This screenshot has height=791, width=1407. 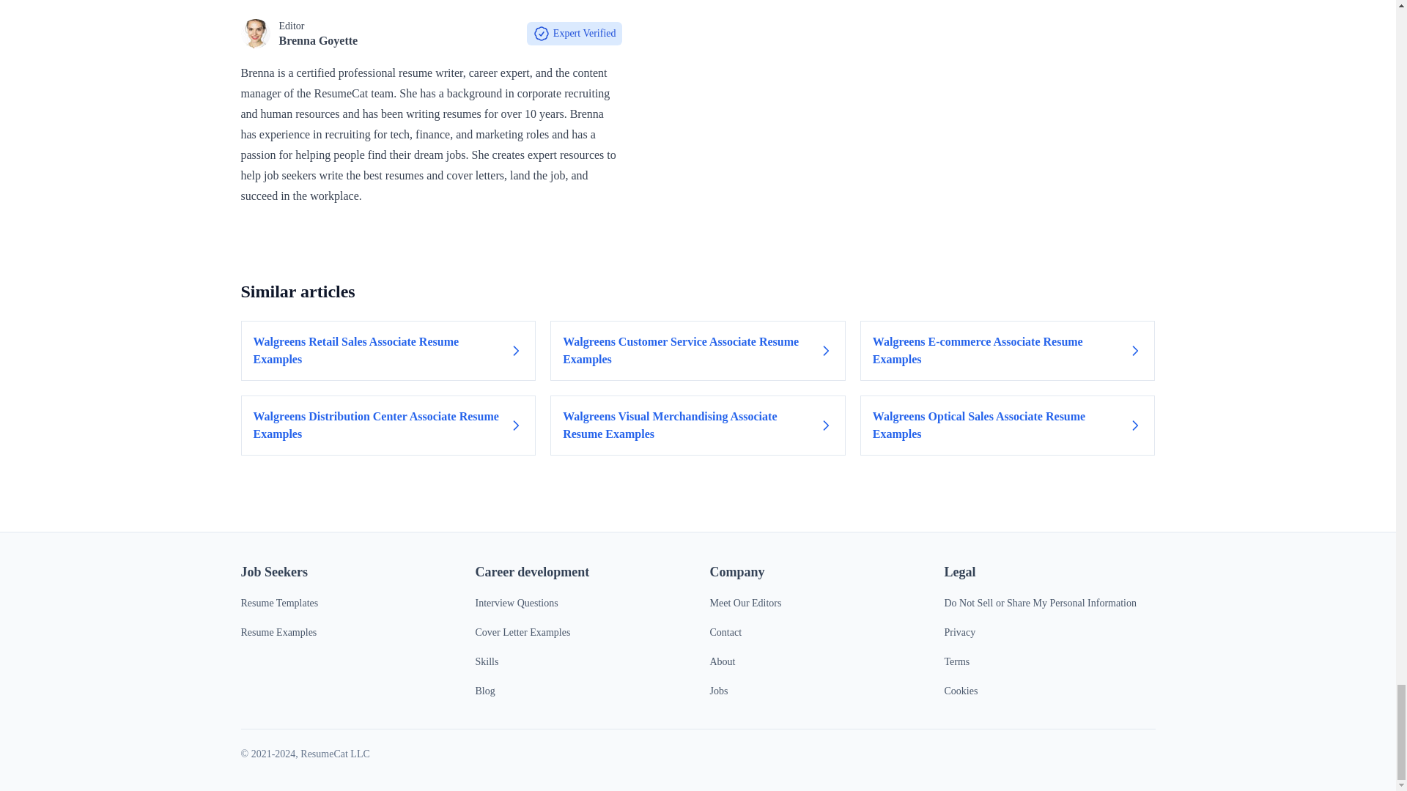 What do you see at coordinates (278, 632) in the screenshot?
I see `Resume Examples` at bounding box center [278, 632].